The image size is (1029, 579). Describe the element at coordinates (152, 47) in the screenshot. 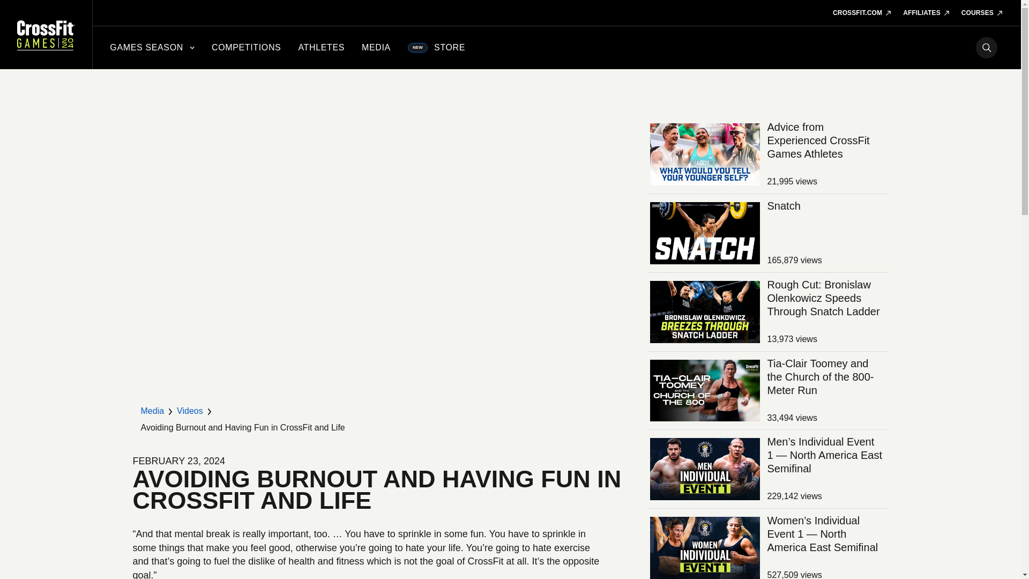

I see `GAMES SEASON` at that location.